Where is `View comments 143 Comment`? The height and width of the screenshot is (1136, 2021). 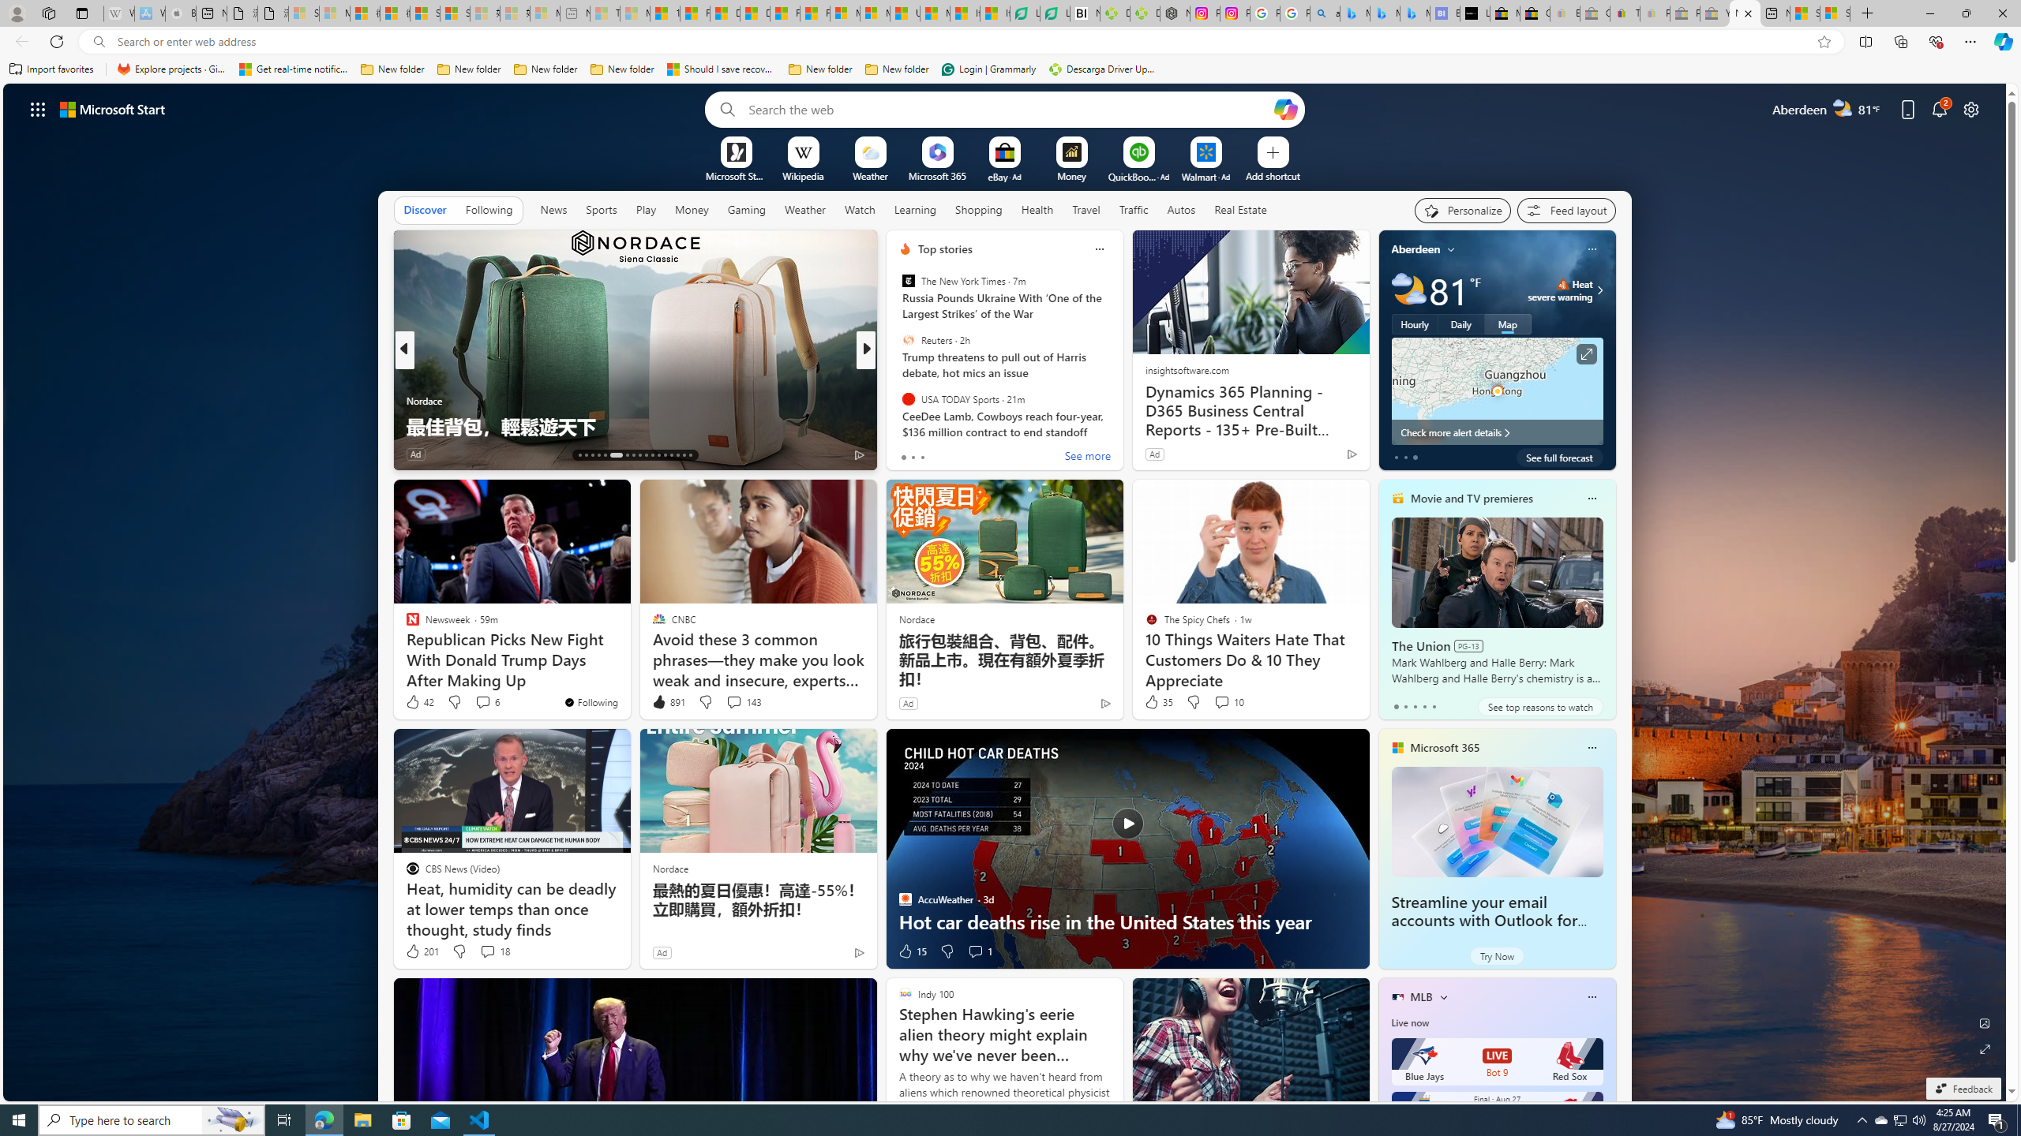 View comments 143 Comment is located at coordinates (744, 702).